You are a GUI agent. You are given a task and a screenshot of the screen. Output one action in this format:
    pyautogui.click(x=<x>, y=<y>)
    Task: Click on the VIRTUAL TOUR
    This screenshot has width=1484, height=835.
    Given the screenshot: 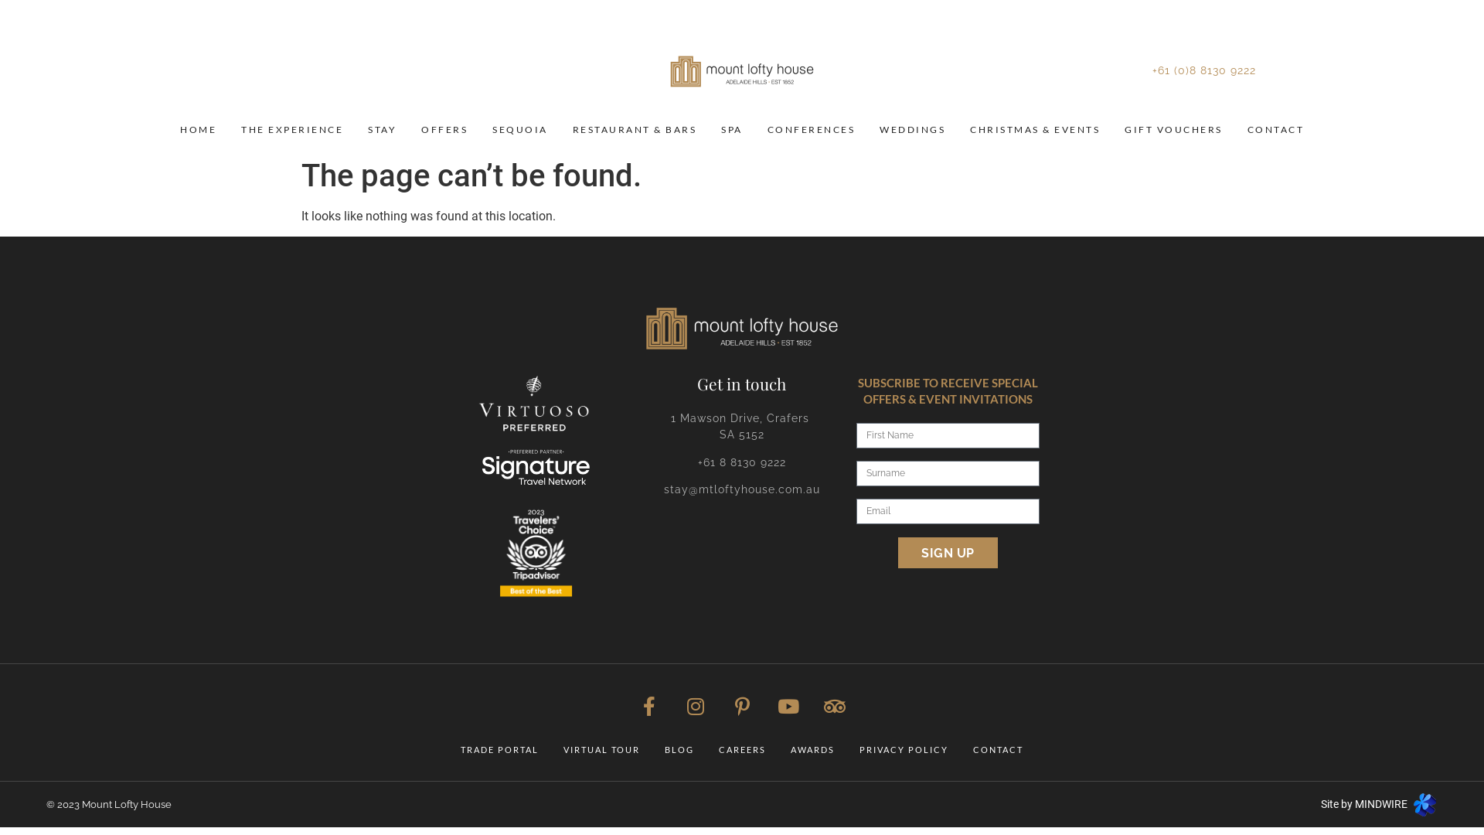 What is the action you would take?
    pyautogui.click(x=601, y=750)
    